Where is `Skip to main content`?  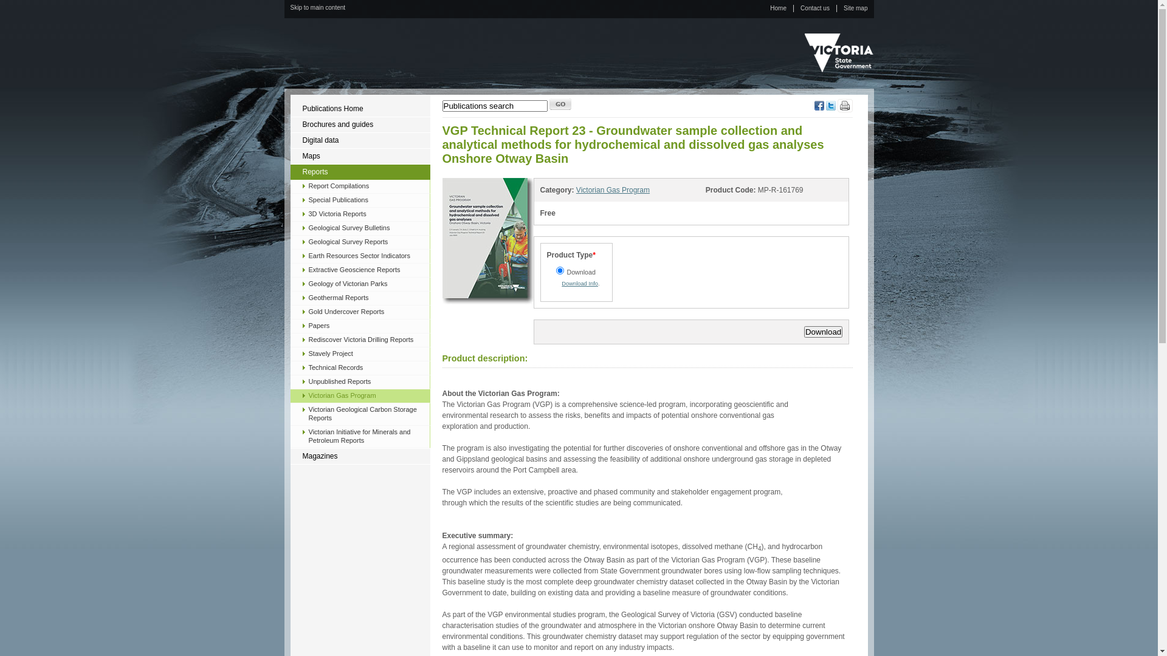
Skip to main content is located at coordinates (328, 8).